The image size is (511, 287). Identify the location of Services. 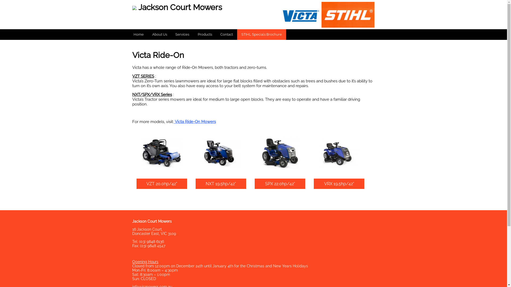
(183, 35).